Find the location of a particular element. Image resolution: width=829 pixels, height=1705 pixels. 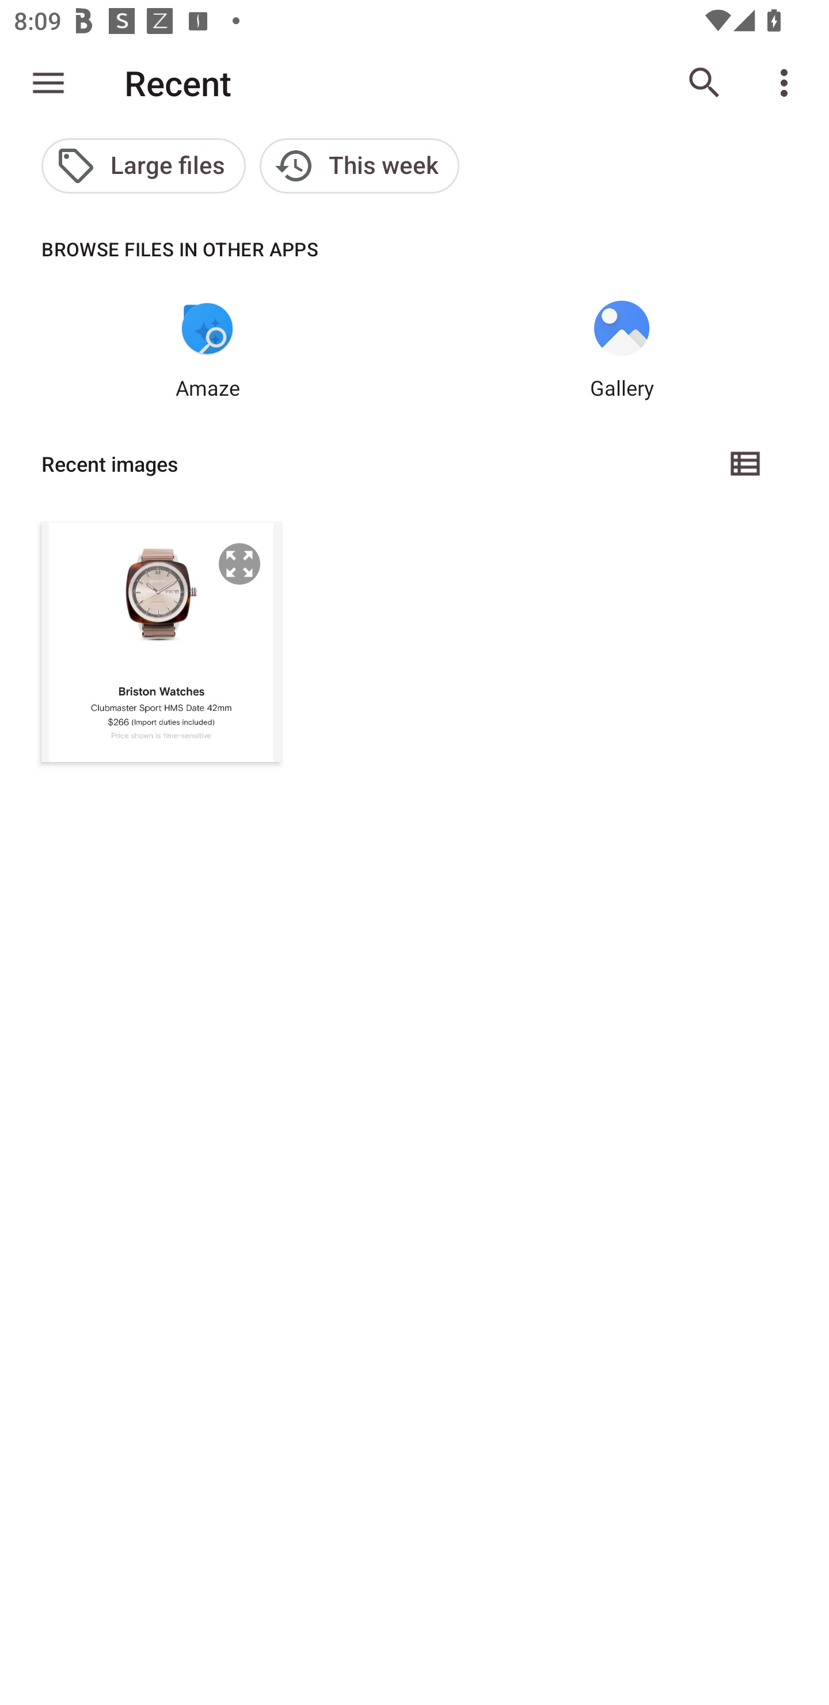

Preview the file farfetch-poster-1709626146897.jpg is located at coordinates (239, 563).